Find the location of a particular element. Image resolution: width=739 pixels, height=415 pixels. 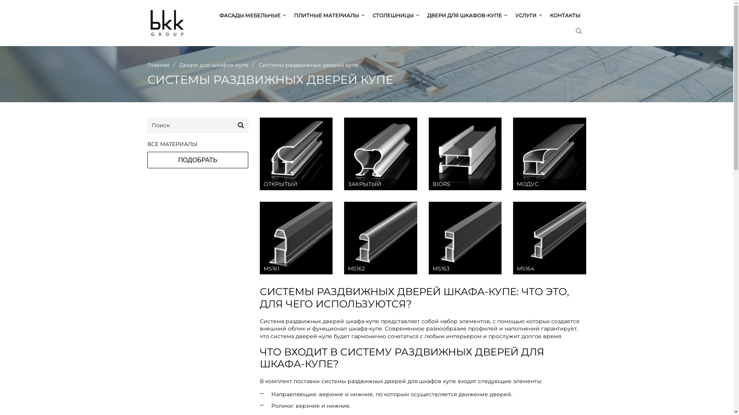

MS163 is located at coordinates (465, 238).